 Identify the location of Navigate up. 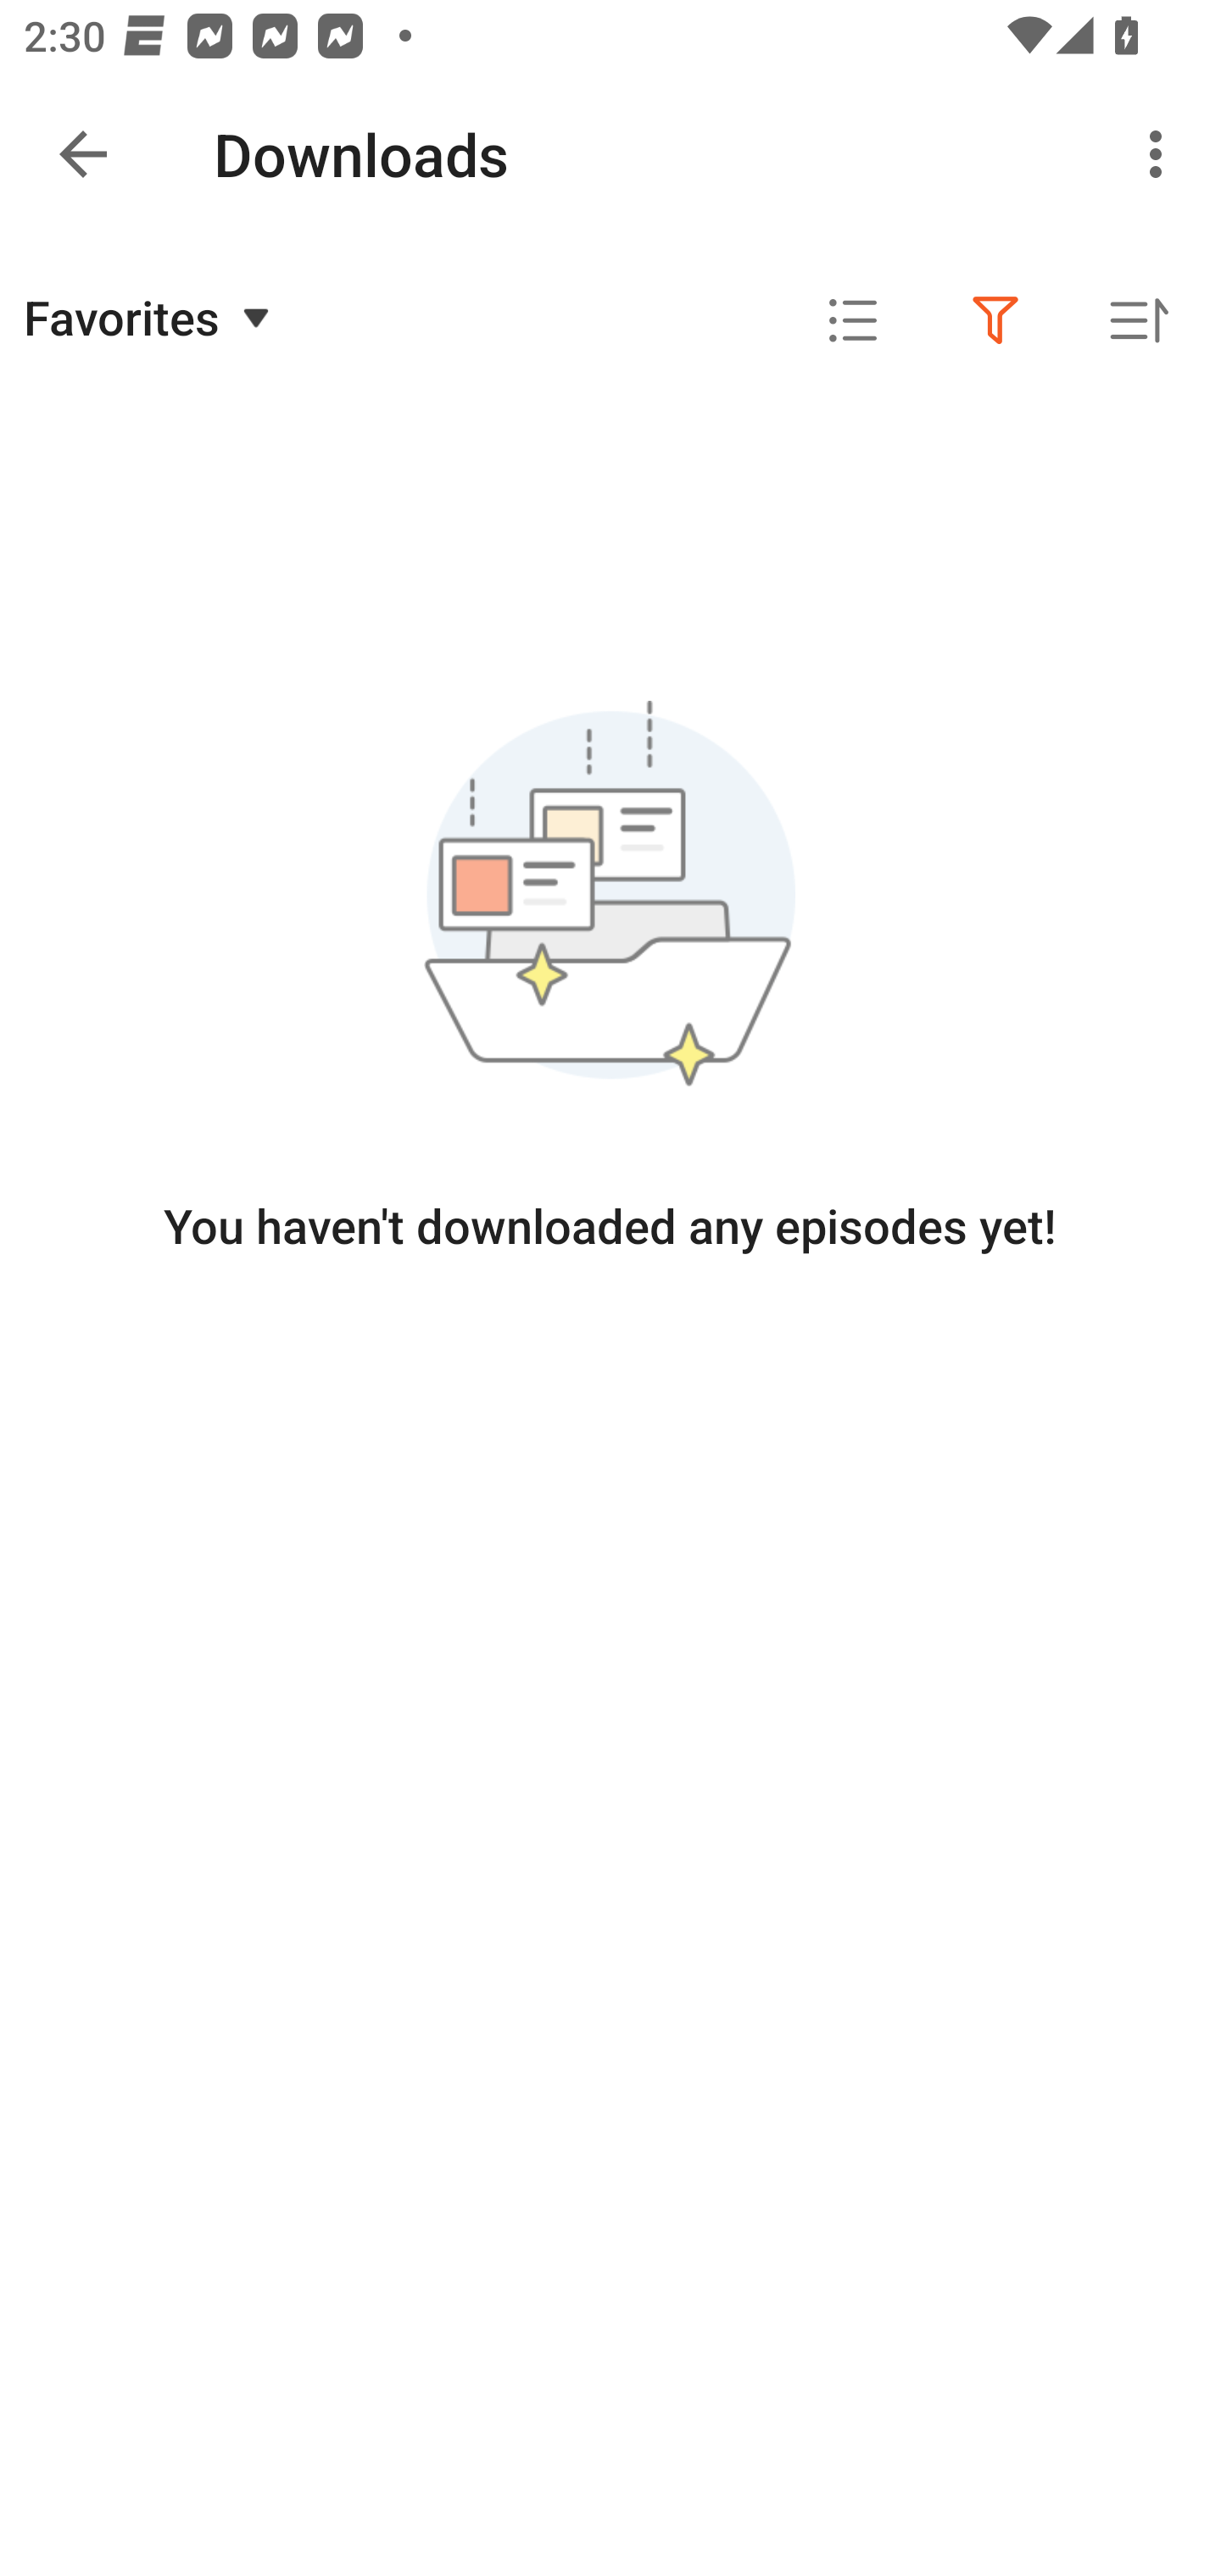
(83, 154).